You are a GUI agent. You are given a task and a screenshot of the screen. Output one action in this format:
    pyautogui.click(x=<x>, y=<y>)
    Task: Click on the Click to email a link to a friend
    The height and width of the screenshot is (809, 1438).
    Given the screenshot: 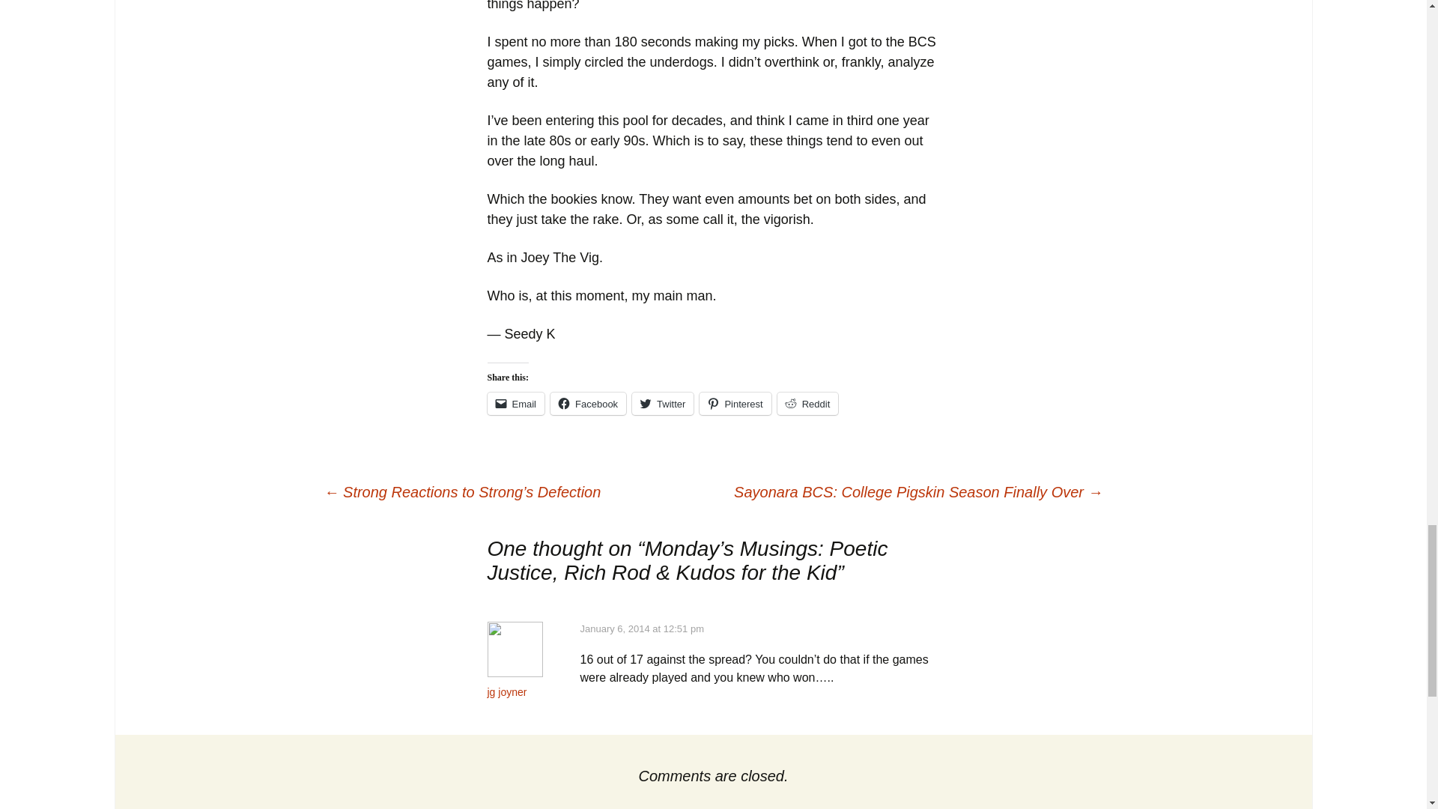 What is the action you would take?
    pyautogui.click(x=515, y=403)
    